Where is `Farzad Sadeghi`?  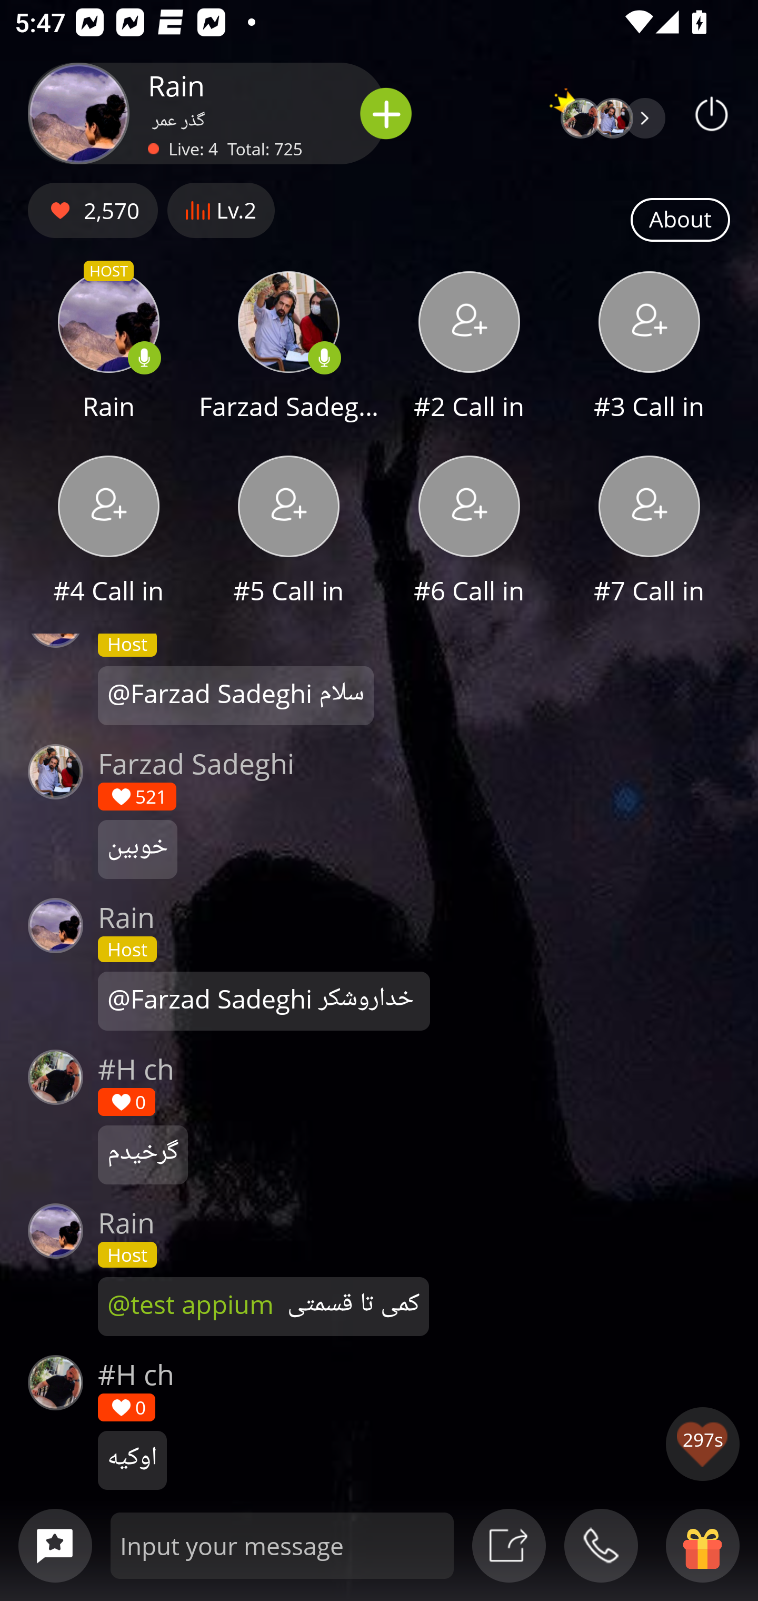 Farzad Sadeghi is located at coordinates (288, 348).